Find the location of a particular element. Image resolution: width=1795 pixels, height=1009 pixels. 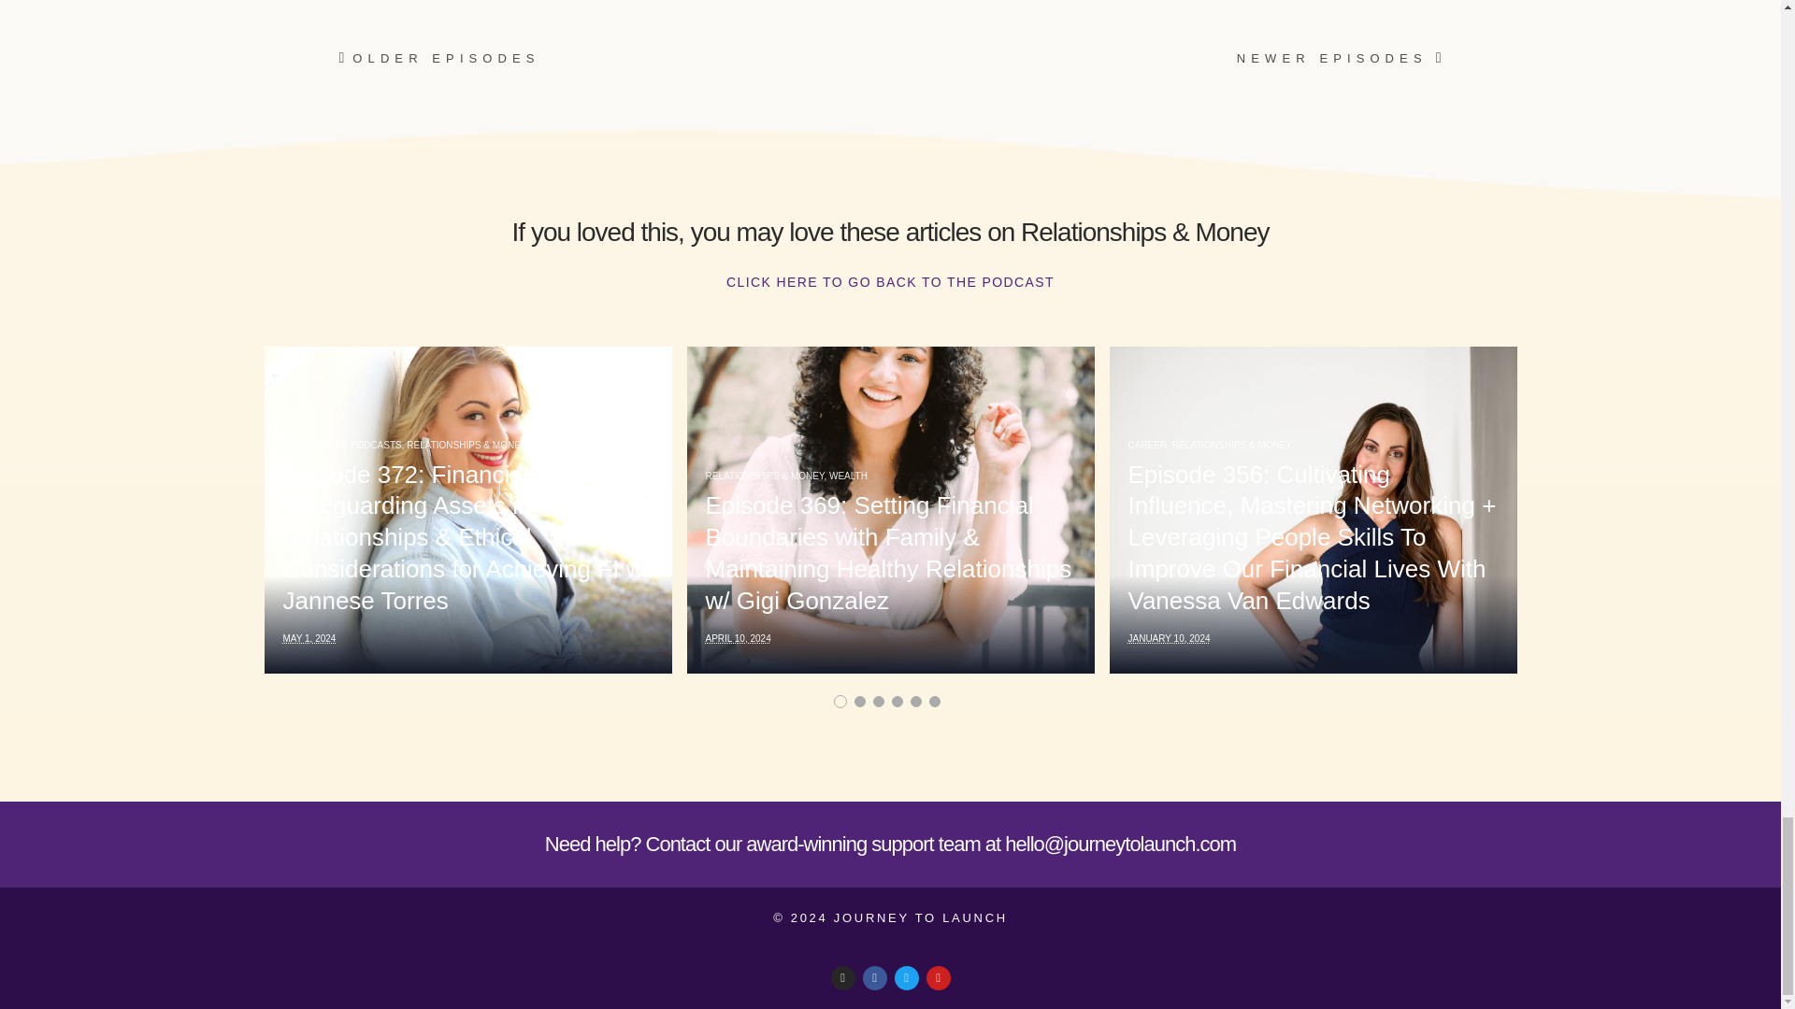

Wednesday, April, 2024, 5:00 am is located at coordinates (737, 639).